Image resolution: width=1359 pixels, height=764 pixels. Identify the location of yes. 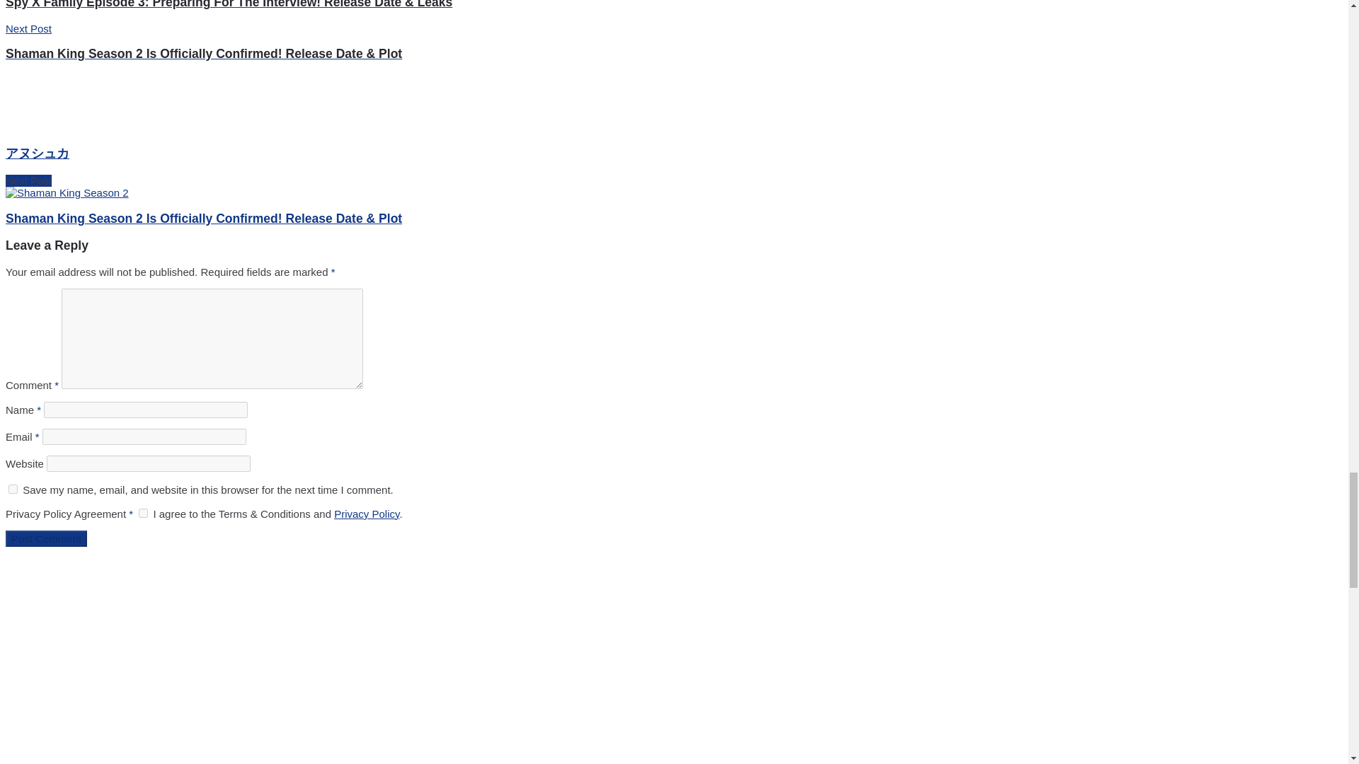
(13, 488).